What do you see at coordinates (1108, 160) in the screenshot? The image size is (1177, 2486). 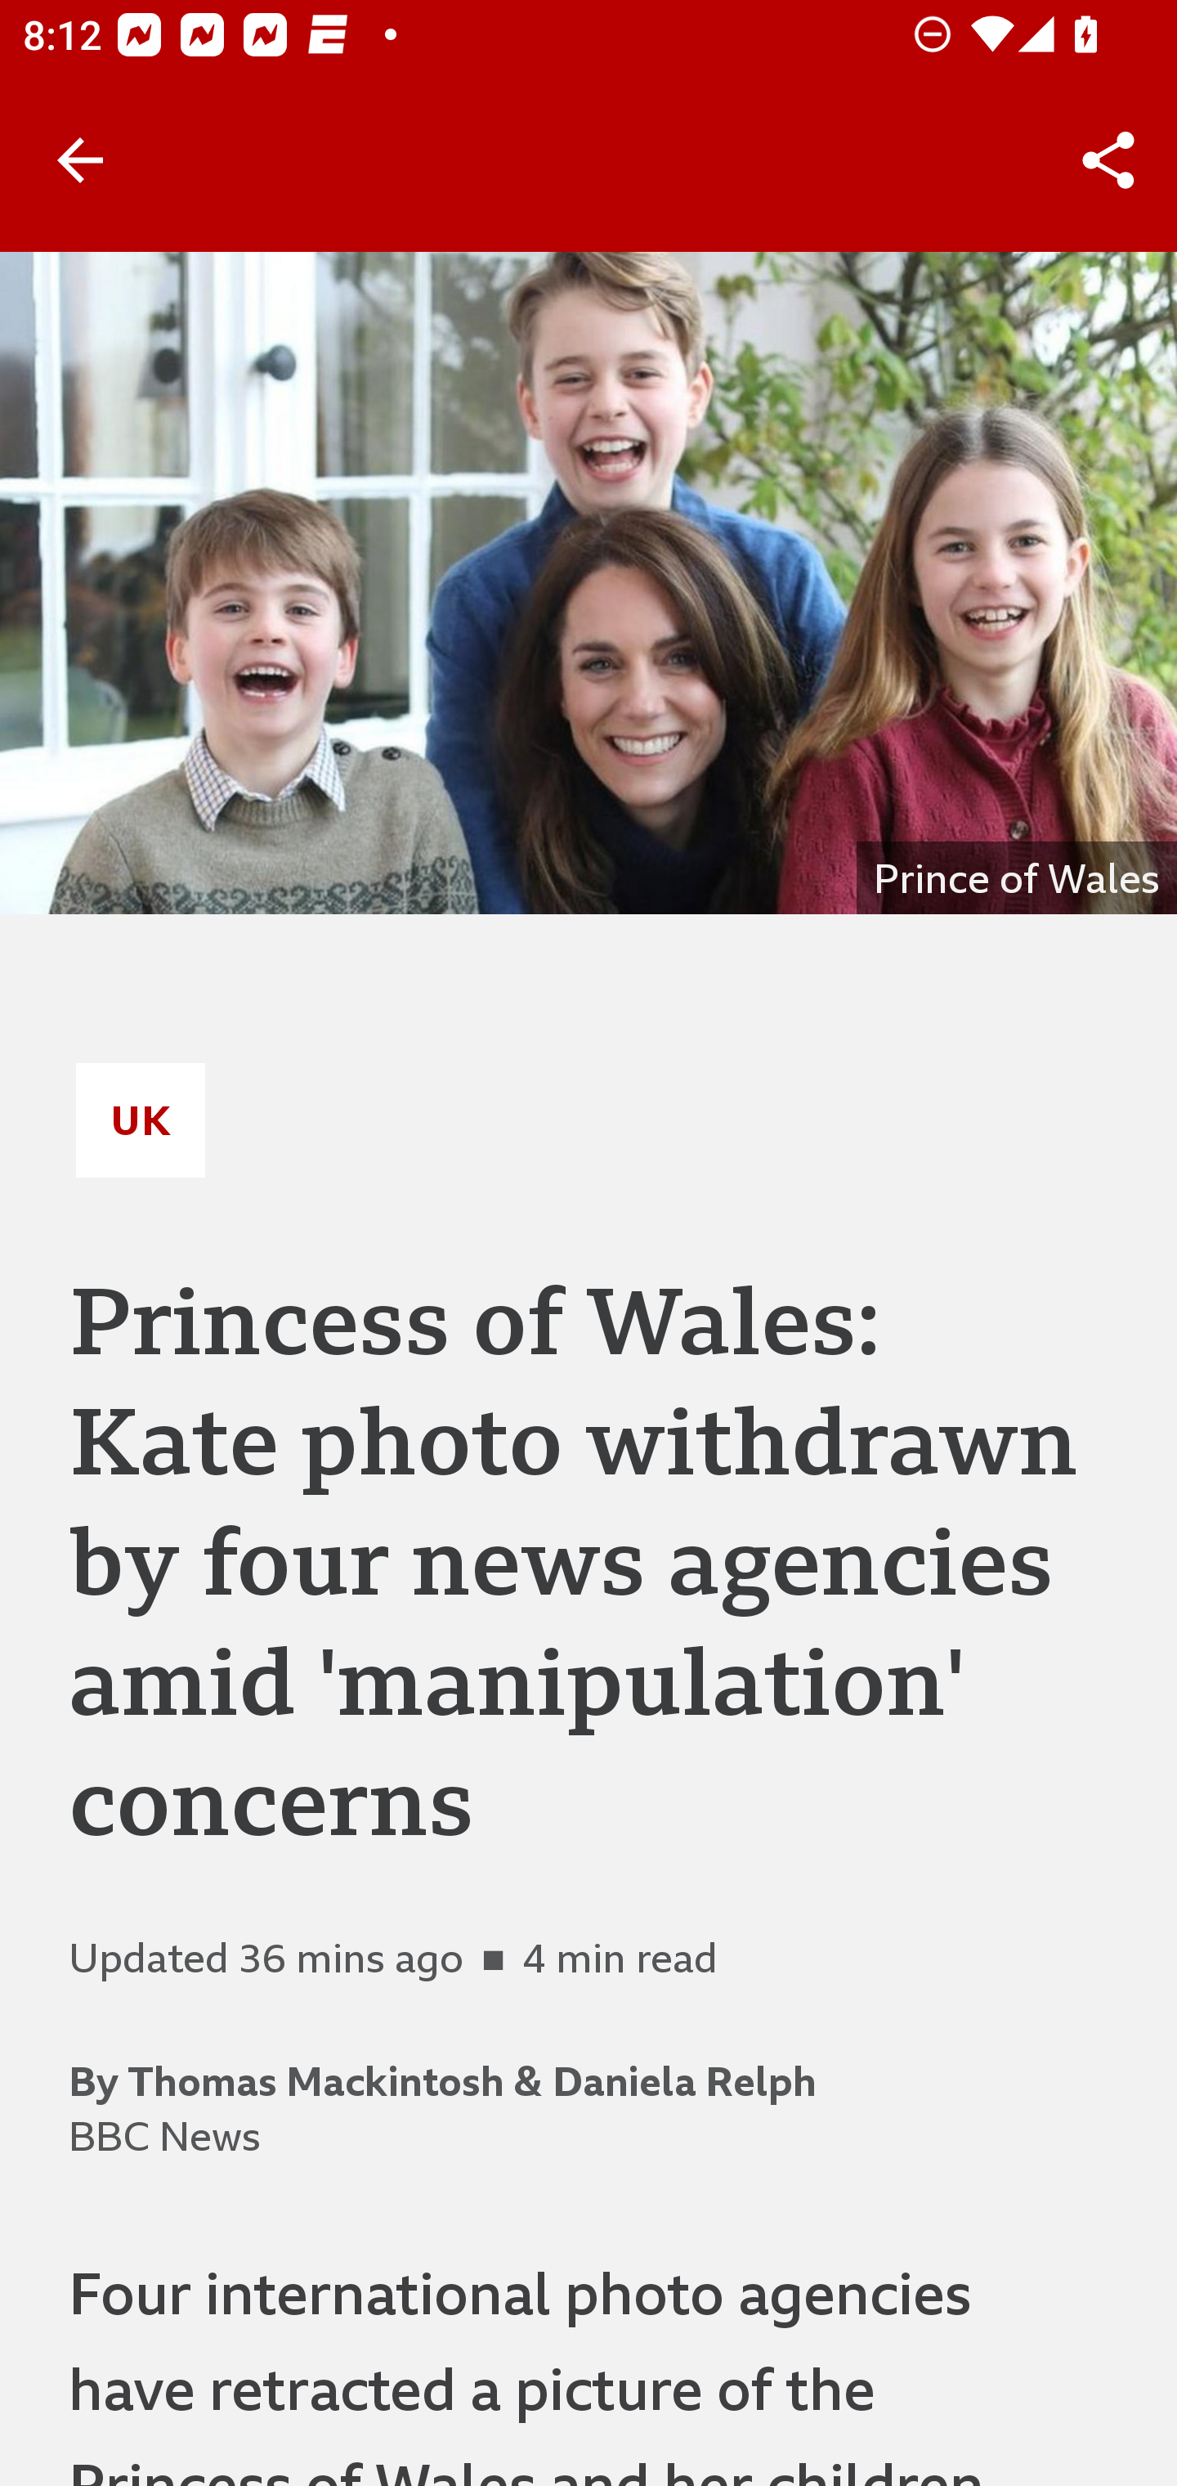 I see `Share` at bounding box center [1108, 160].